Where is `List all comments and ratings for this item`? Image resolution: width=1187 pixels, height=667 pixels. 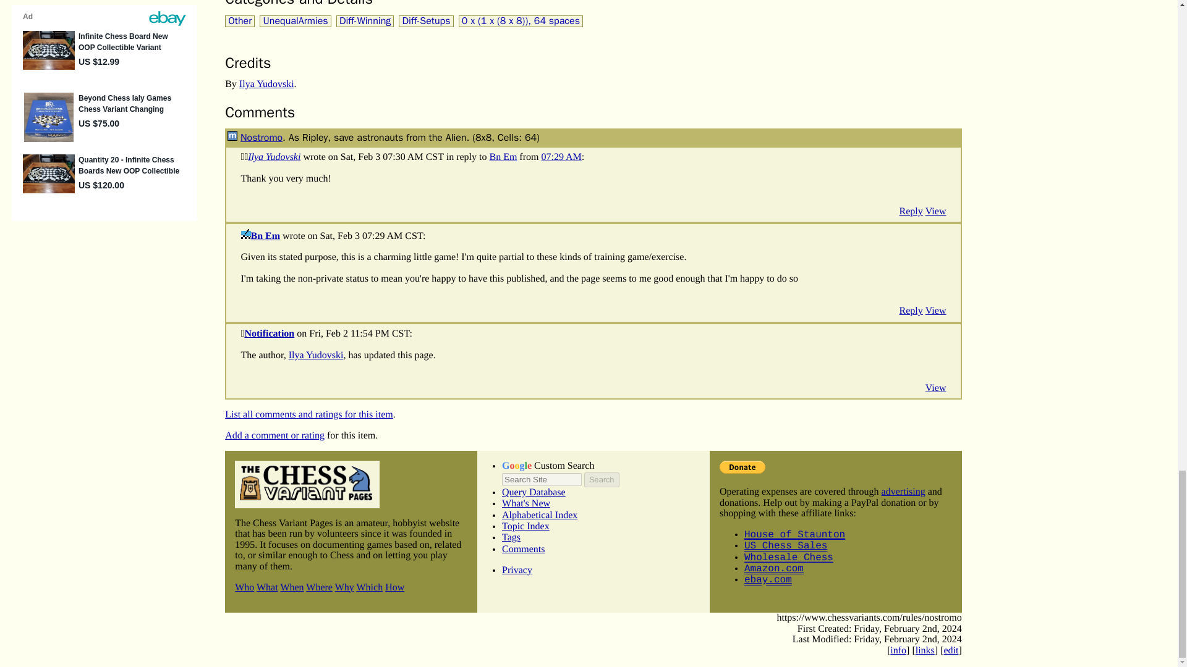 List all comments and ratings for this item is located at coordinates (309, 415).